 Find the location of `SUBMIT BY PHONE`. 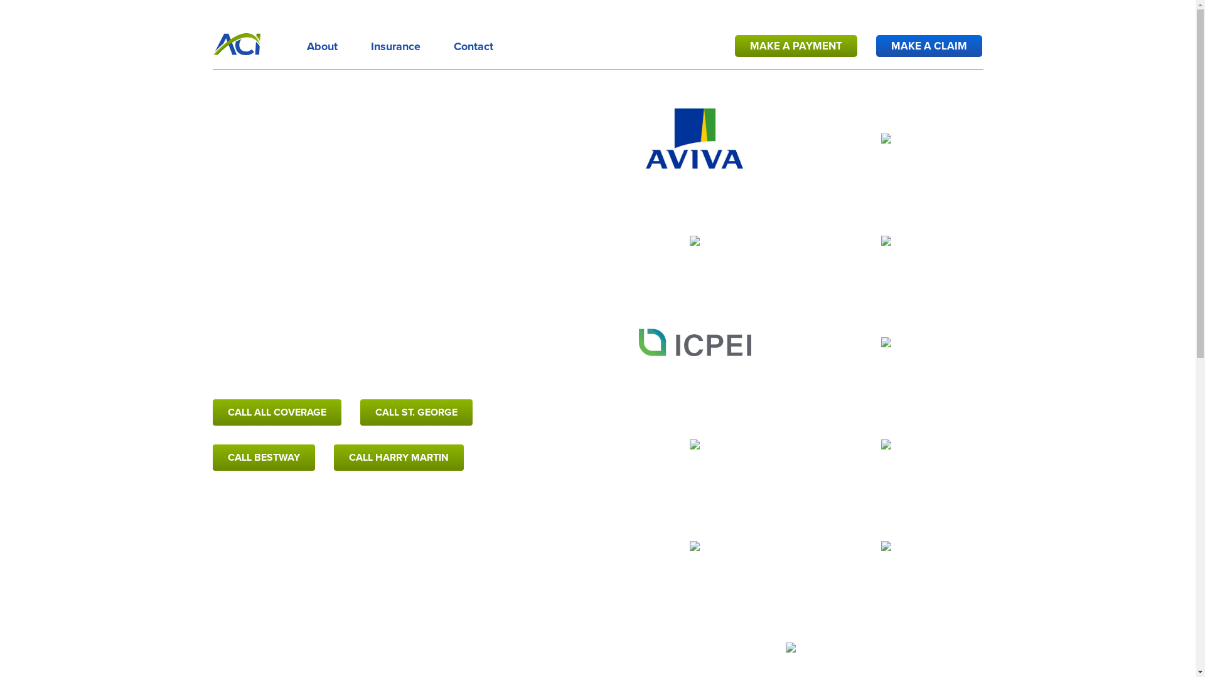

SUBMIT BY PHONE is located at coordinates (695, 357).